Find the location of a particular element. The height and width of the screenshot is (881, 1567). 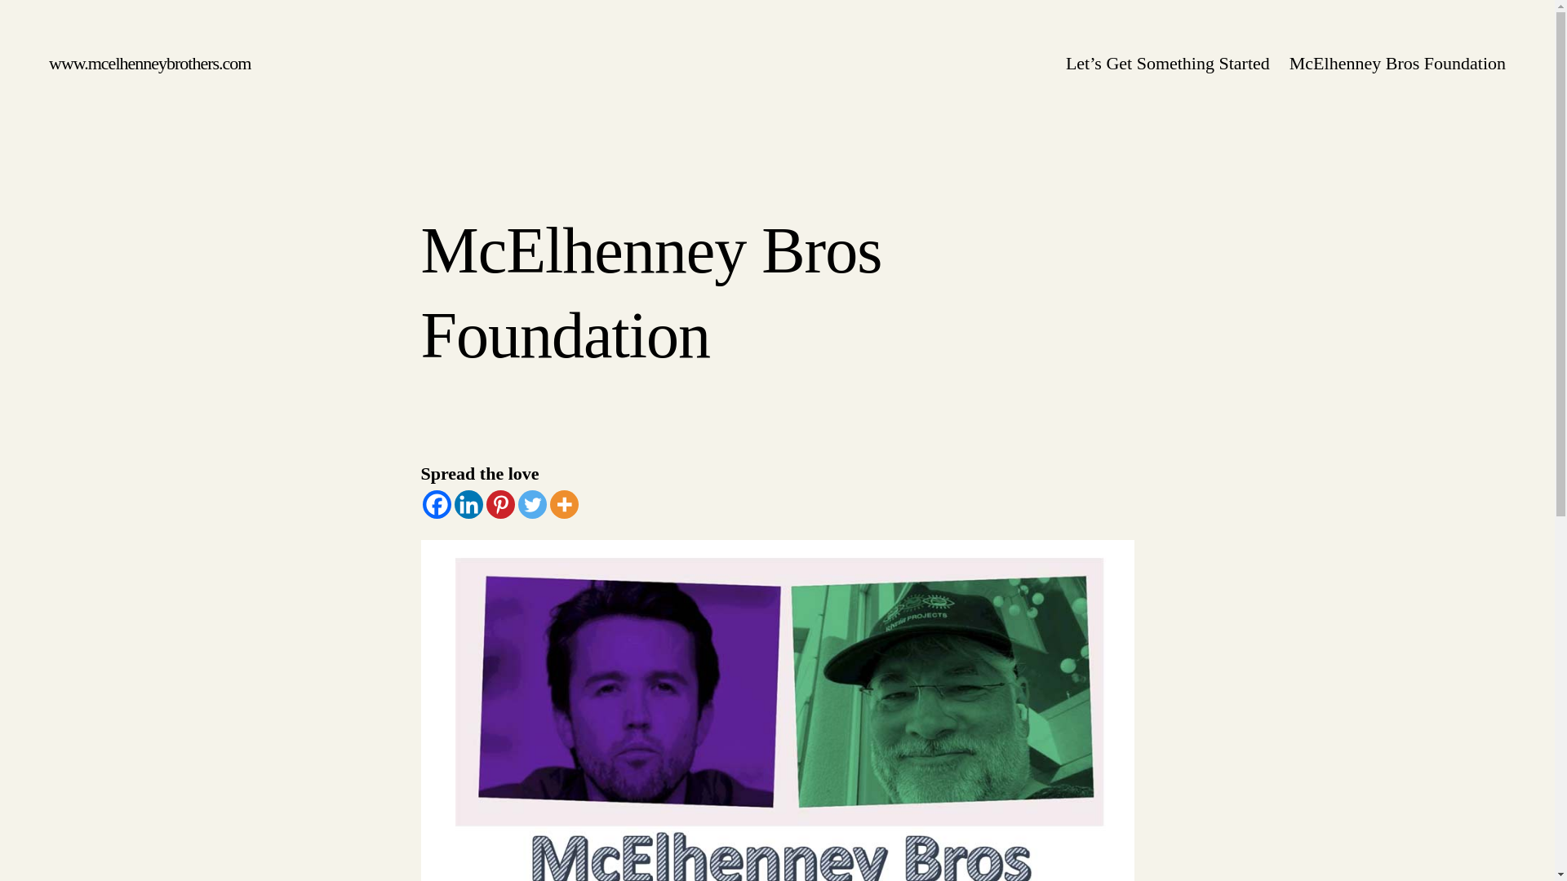

Twitter is located at coordinates (530, 504).